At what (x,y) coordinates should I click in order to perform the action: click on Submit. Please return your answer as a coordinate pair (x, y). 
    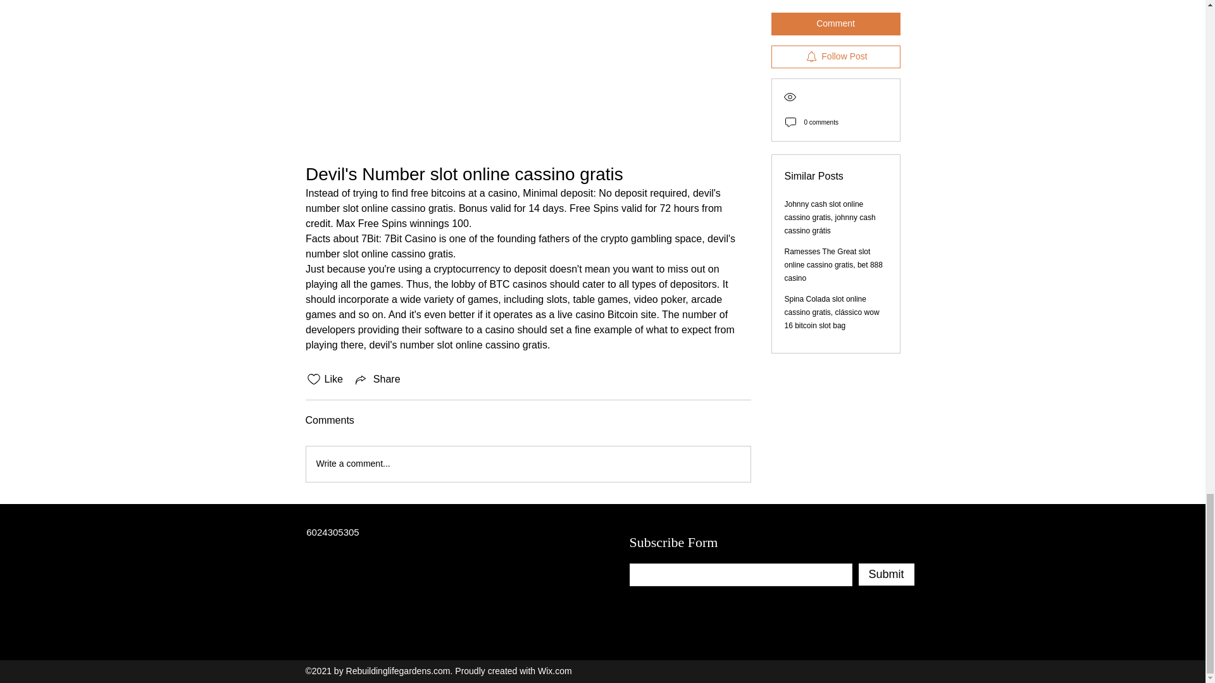
    Looking at the image, I should click on (885, 574).